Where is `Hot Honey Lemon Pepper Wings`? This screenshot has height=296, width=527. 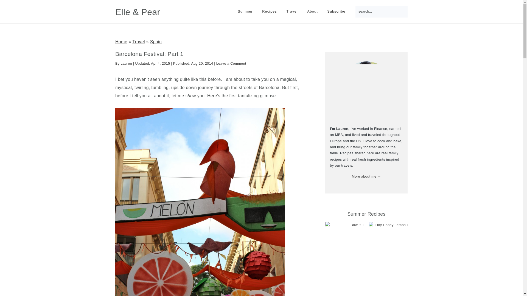 Hot Honey Lemon Pepper Wings is located at coordinates (438, 259).